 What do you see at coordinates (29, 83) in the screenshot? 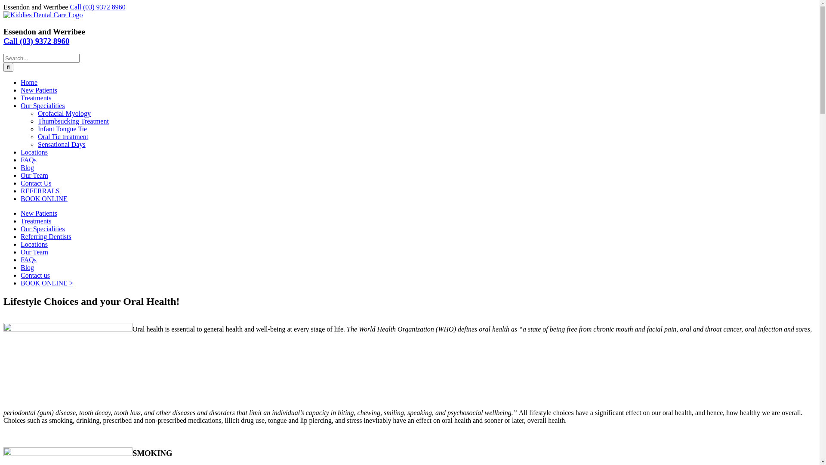
I see `Home` at bounding box center [29, 83].